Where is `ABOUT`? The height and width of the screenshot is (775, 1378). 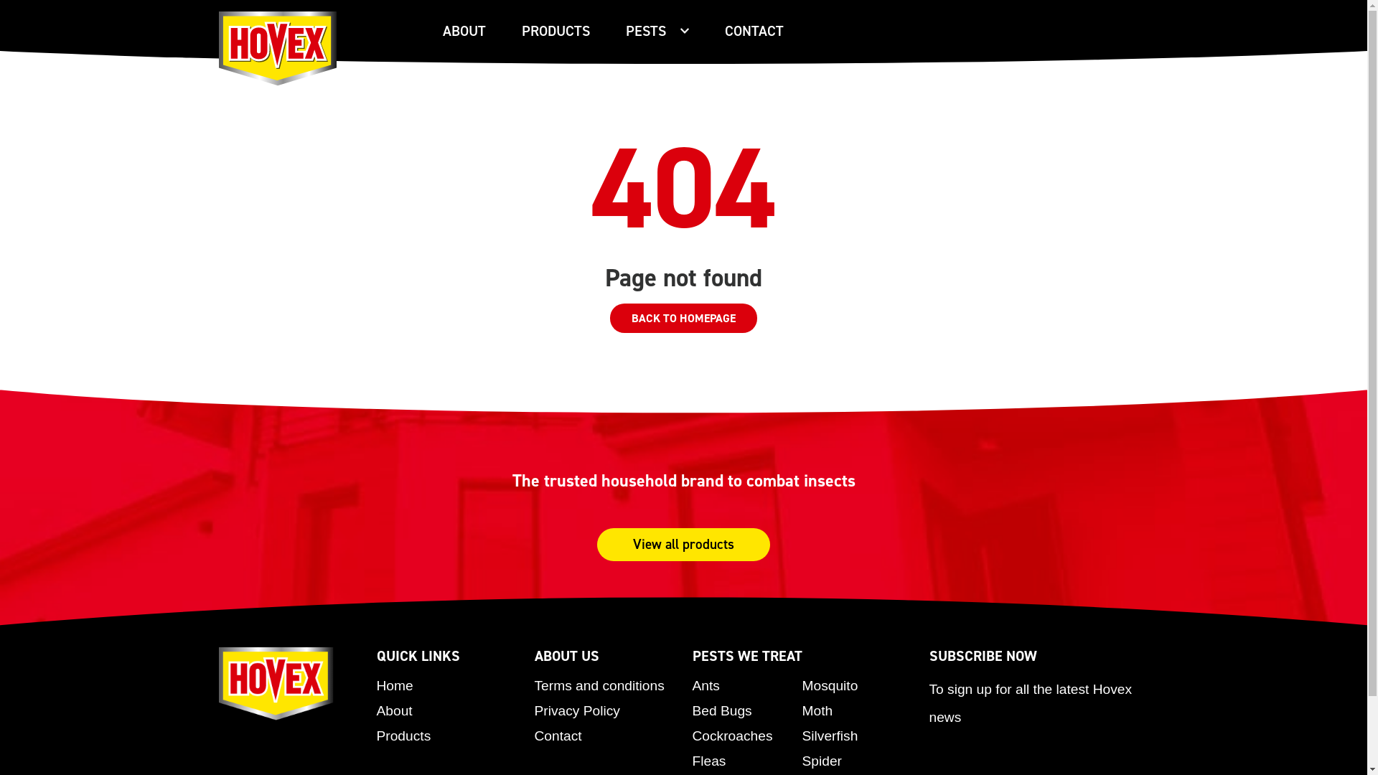 ABOUT is located at coordinates (464, 31).